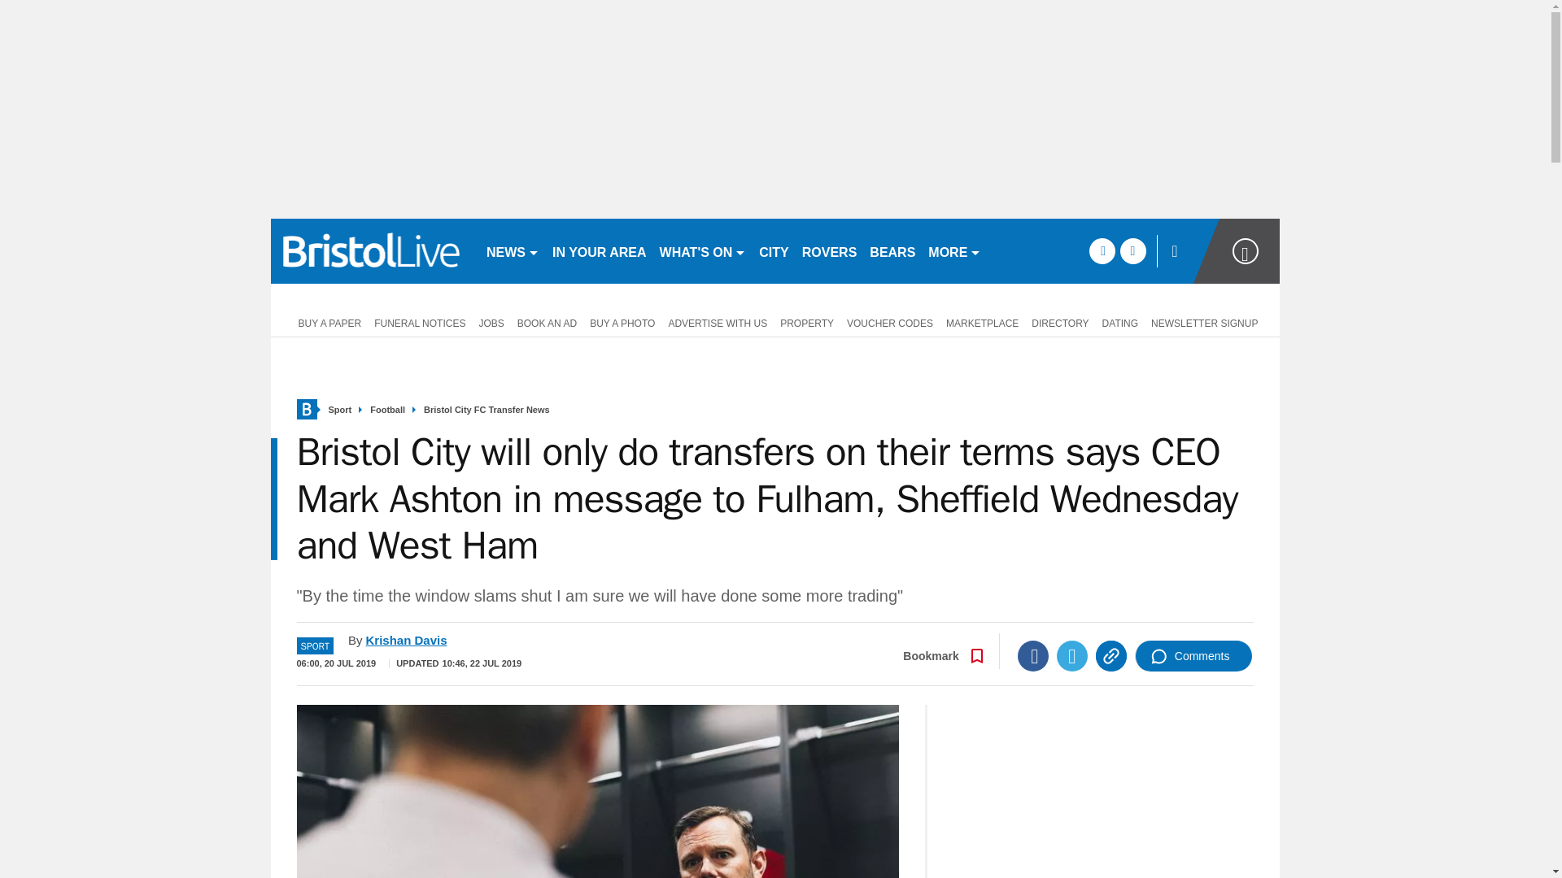 The image size is (1562, 878). Describe the element at coordinates (953, 250) in the screenshot. I see `MORE` at that location.